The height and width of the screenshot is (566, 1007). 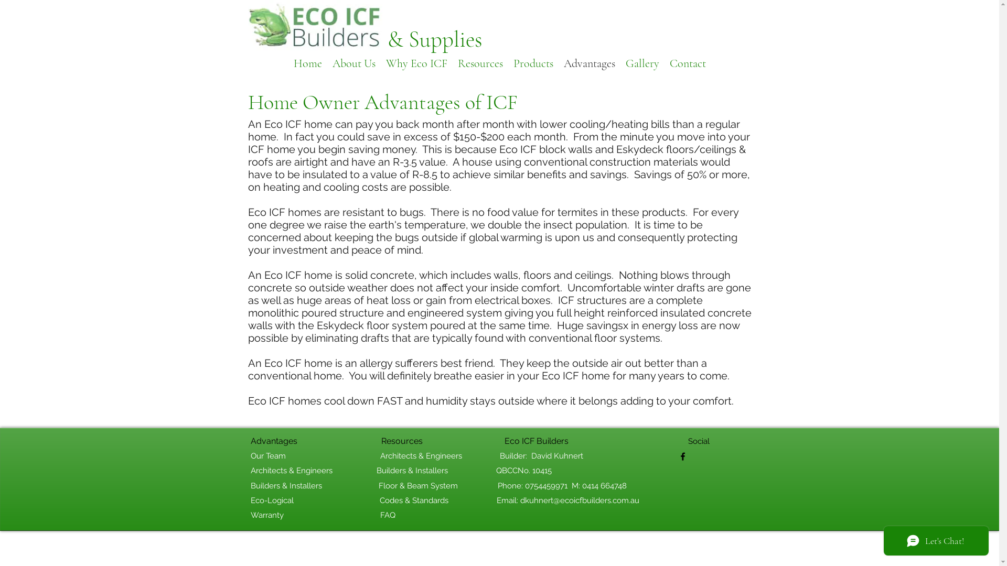 I want to click on Contact, so click(x=687, y=62).